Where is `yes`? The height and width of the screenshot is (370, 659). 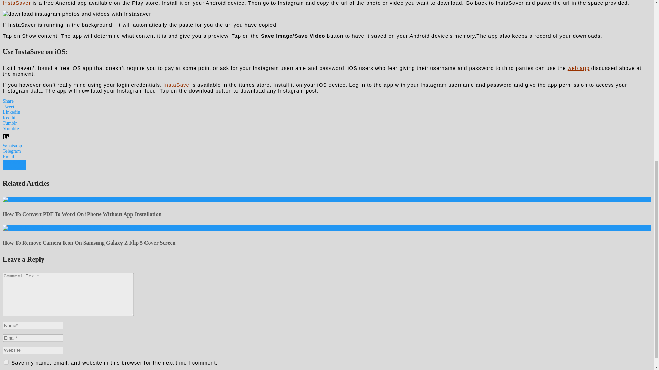 yes is located at coordinates (6, 362).